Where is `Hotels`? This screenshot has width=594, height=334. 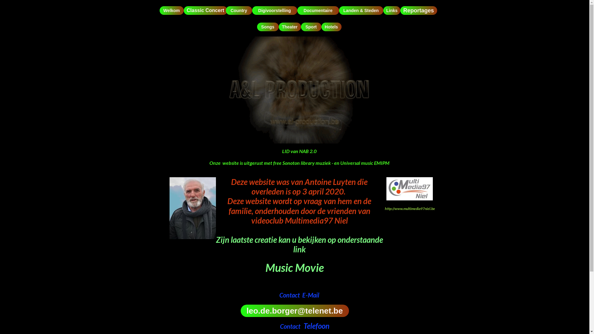
Hotels is located at coordinates (331, 27).